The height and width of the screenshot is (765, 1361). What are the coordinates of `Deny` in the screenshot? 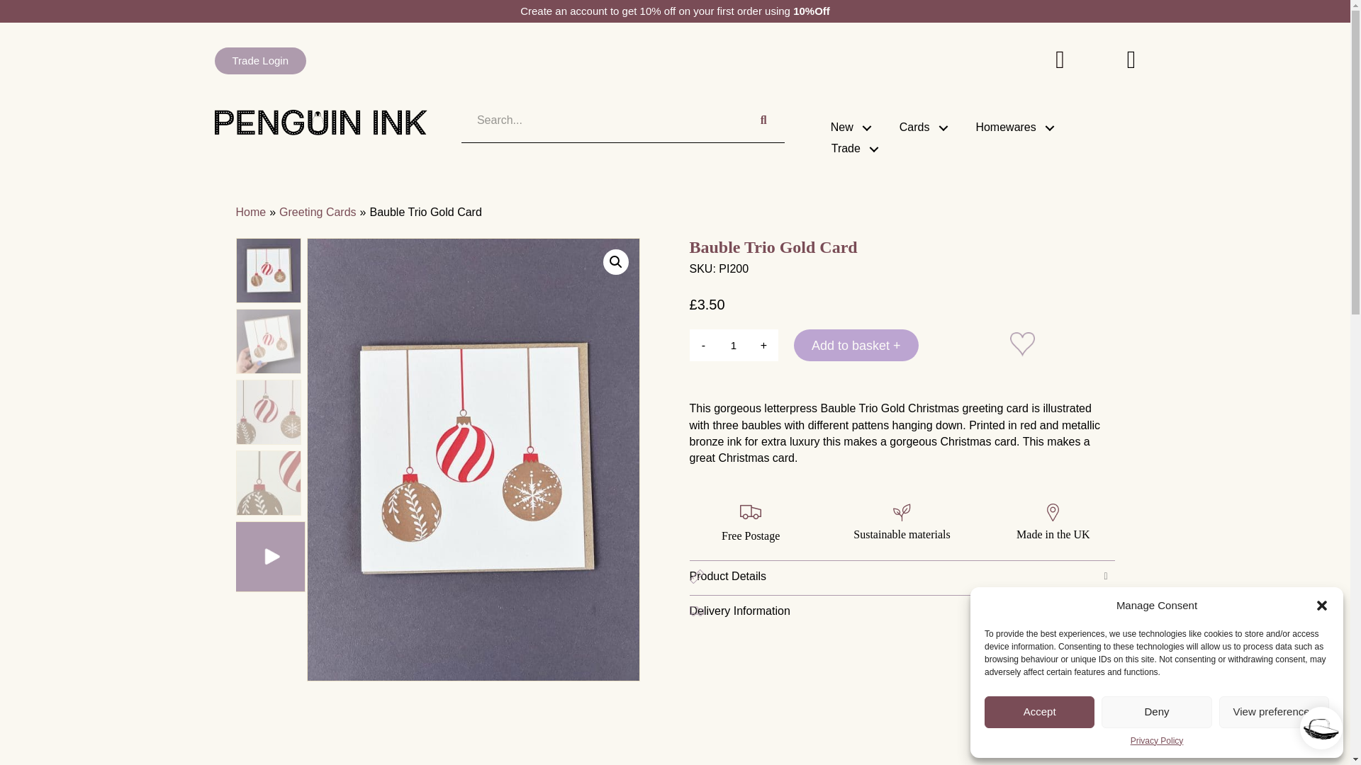 It's located at (1155, 712).